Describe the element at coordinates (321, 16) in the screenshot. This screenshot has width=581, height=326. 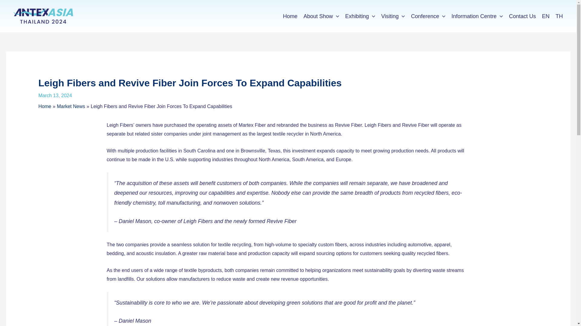
I see `About Show` at that location.